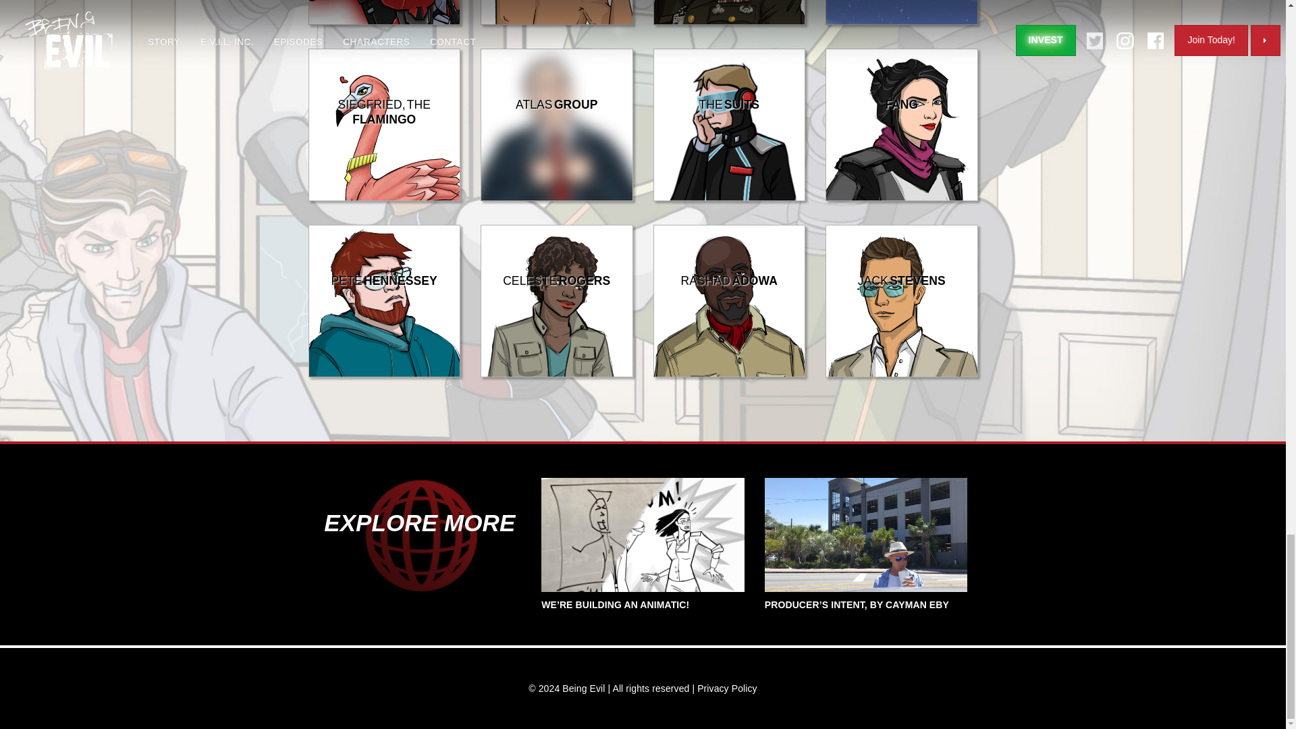 Image resolution: width=1296 pixels, height=729 pixels. I want to click on PETE HENNESSEY, so click(383, 373).